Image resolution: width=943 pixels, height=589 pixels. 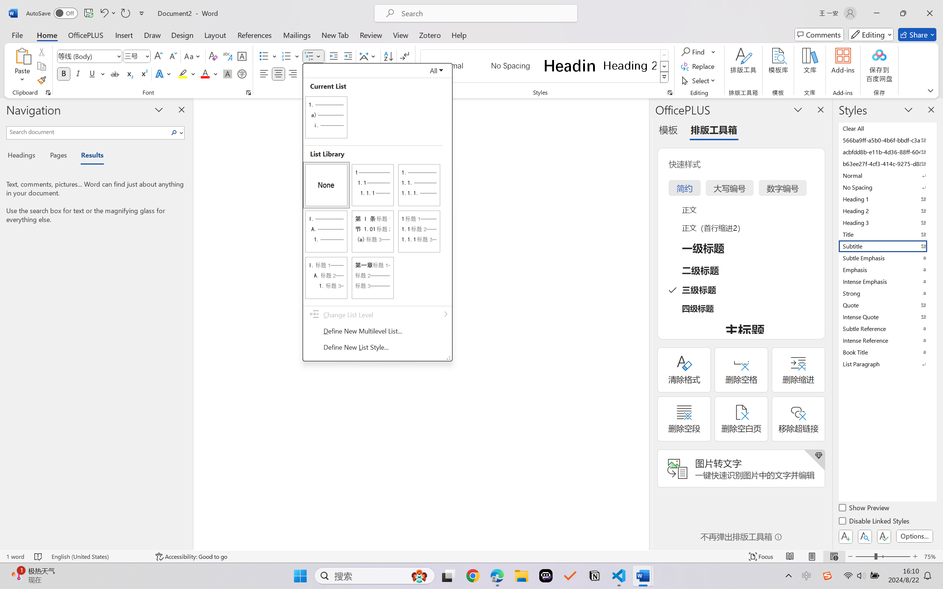 What do you see at coordinates (887, 128) in the screenshot?
I see `Clear All` at bounding box center [887, 128].